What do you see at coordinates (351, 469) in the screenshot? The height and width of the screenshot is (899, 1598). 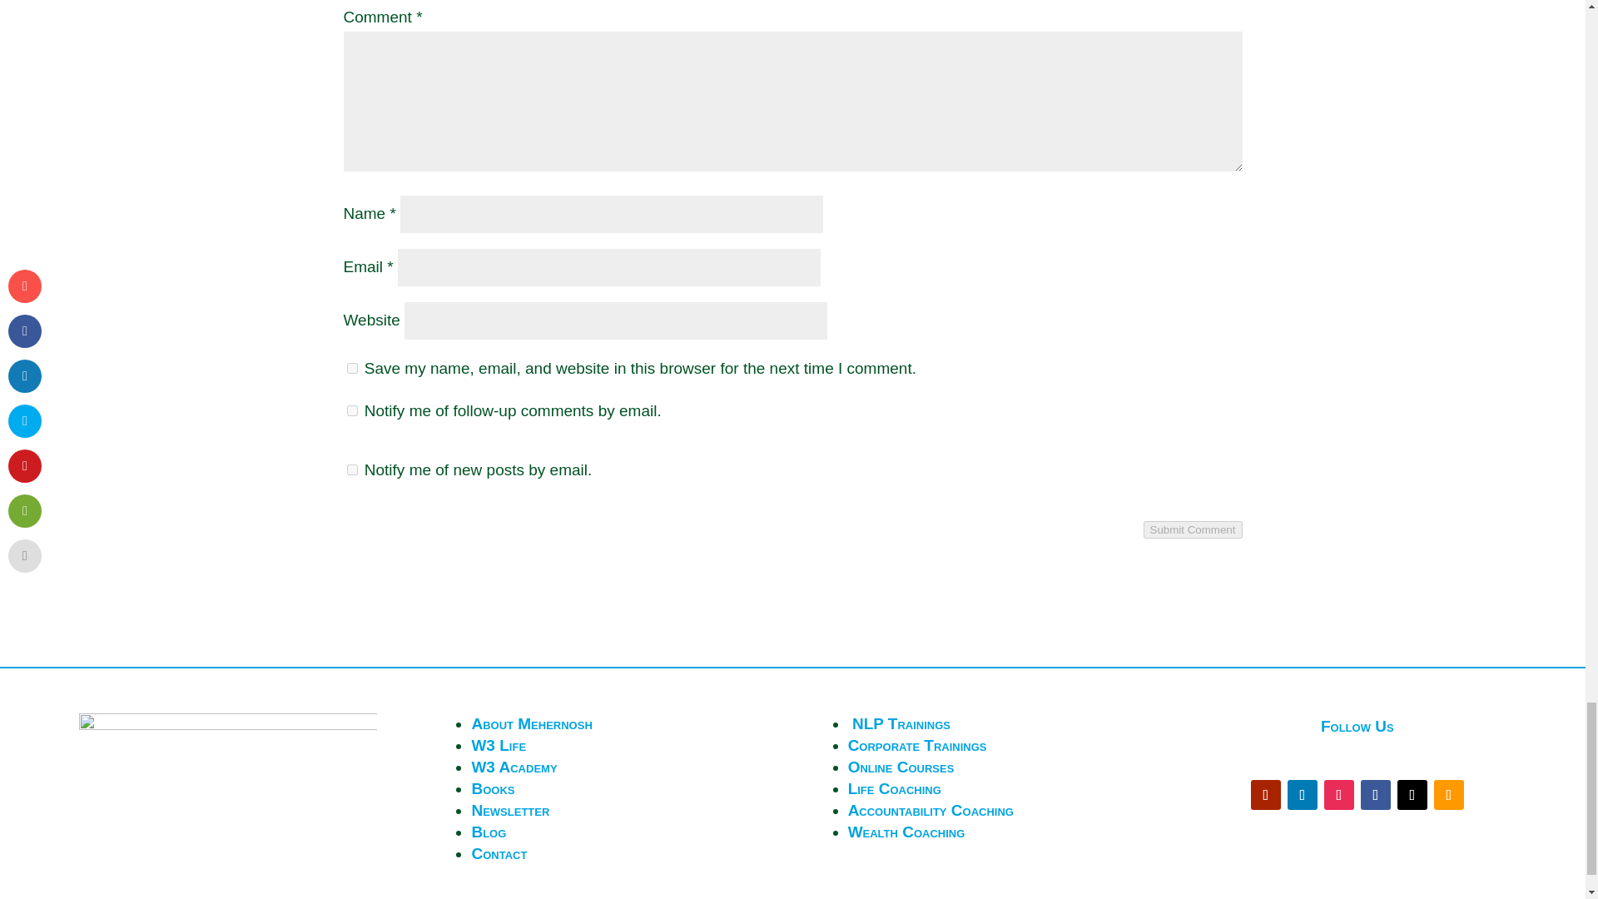 I see `subscribe` at bounding box center [351, 469].